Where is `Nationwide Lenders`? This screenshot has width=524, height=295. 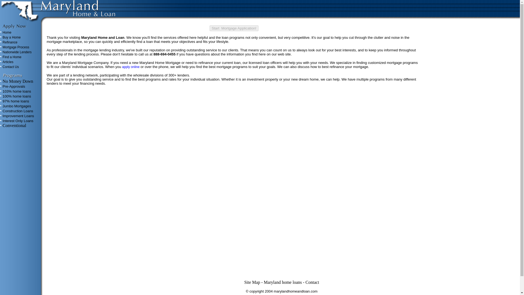 Nationwide Lenders is located at coordinates (17, 52).